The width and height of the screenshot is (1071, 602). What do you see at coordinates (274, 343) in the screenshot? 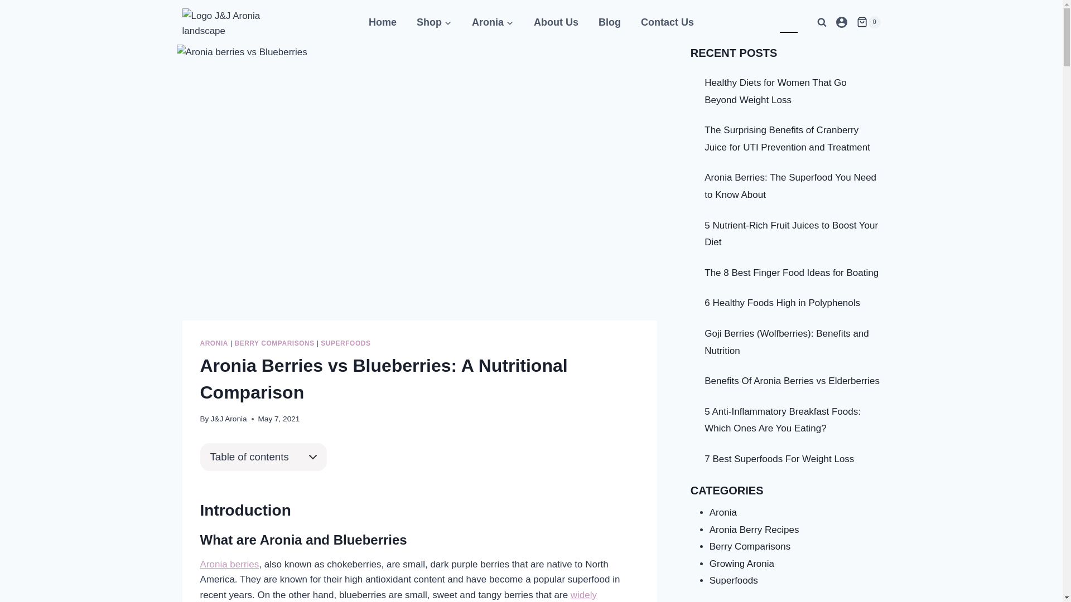
I see `BERRY COMPARISONS` at bounding box center [274, 343].